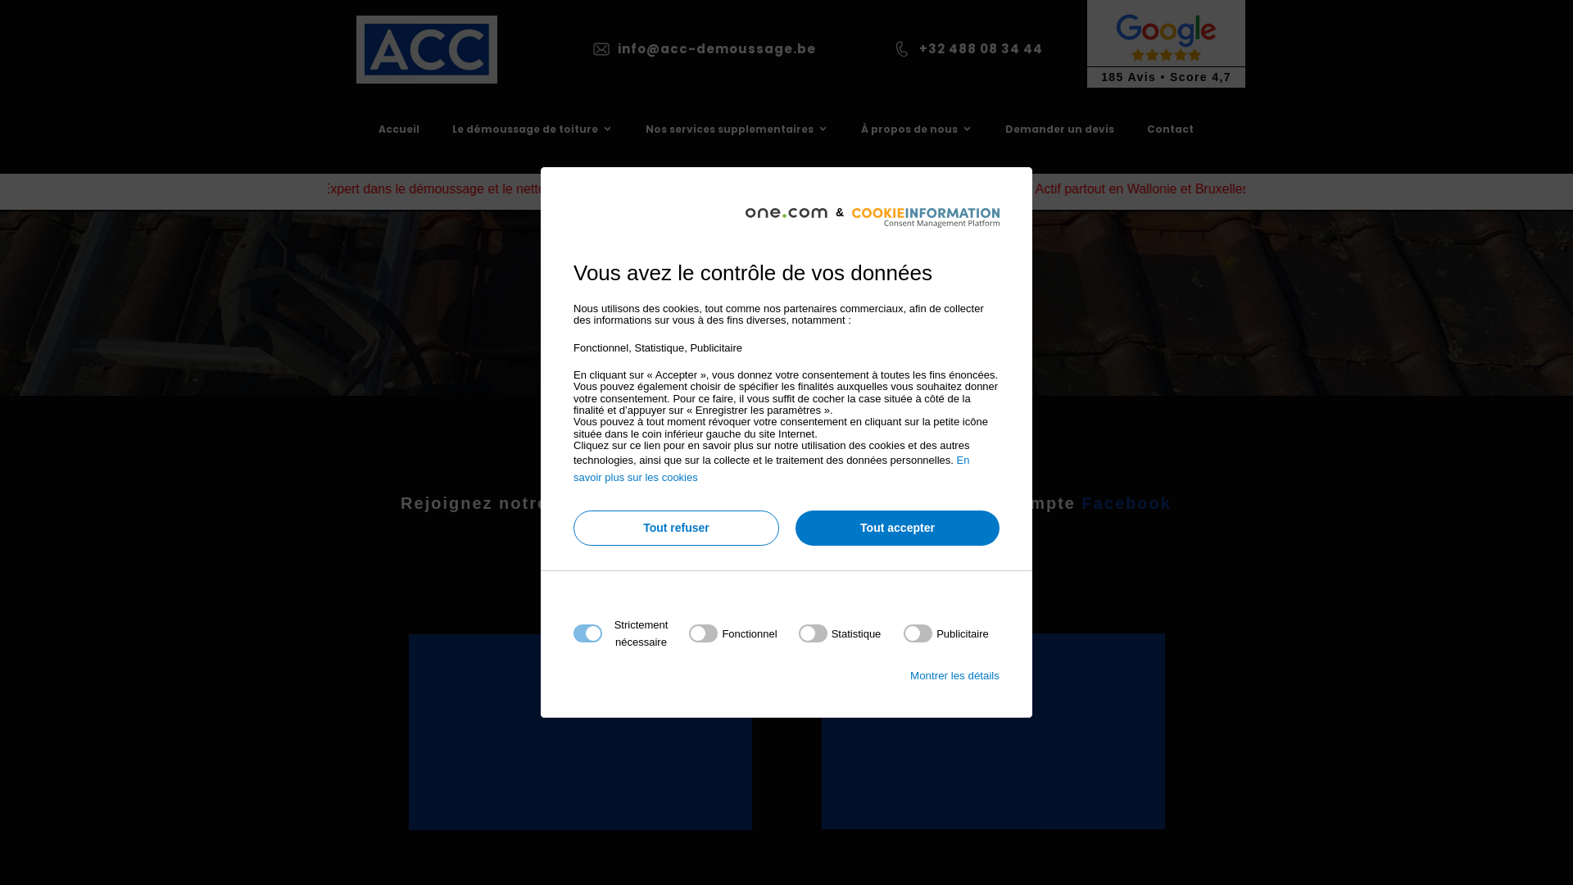 The height and width of the screenshot is (885, 1573). I want to click on En savoir plus sur les cookies, so click(772, 469).